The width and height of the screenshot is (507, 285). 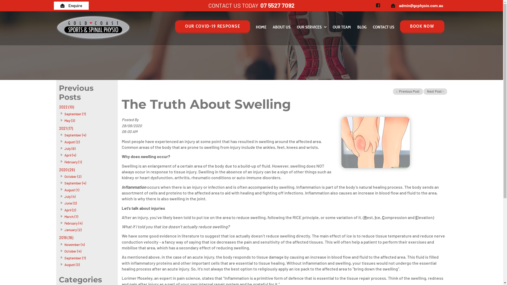 I want to click on Previous Post, so click(x=408, y=92).